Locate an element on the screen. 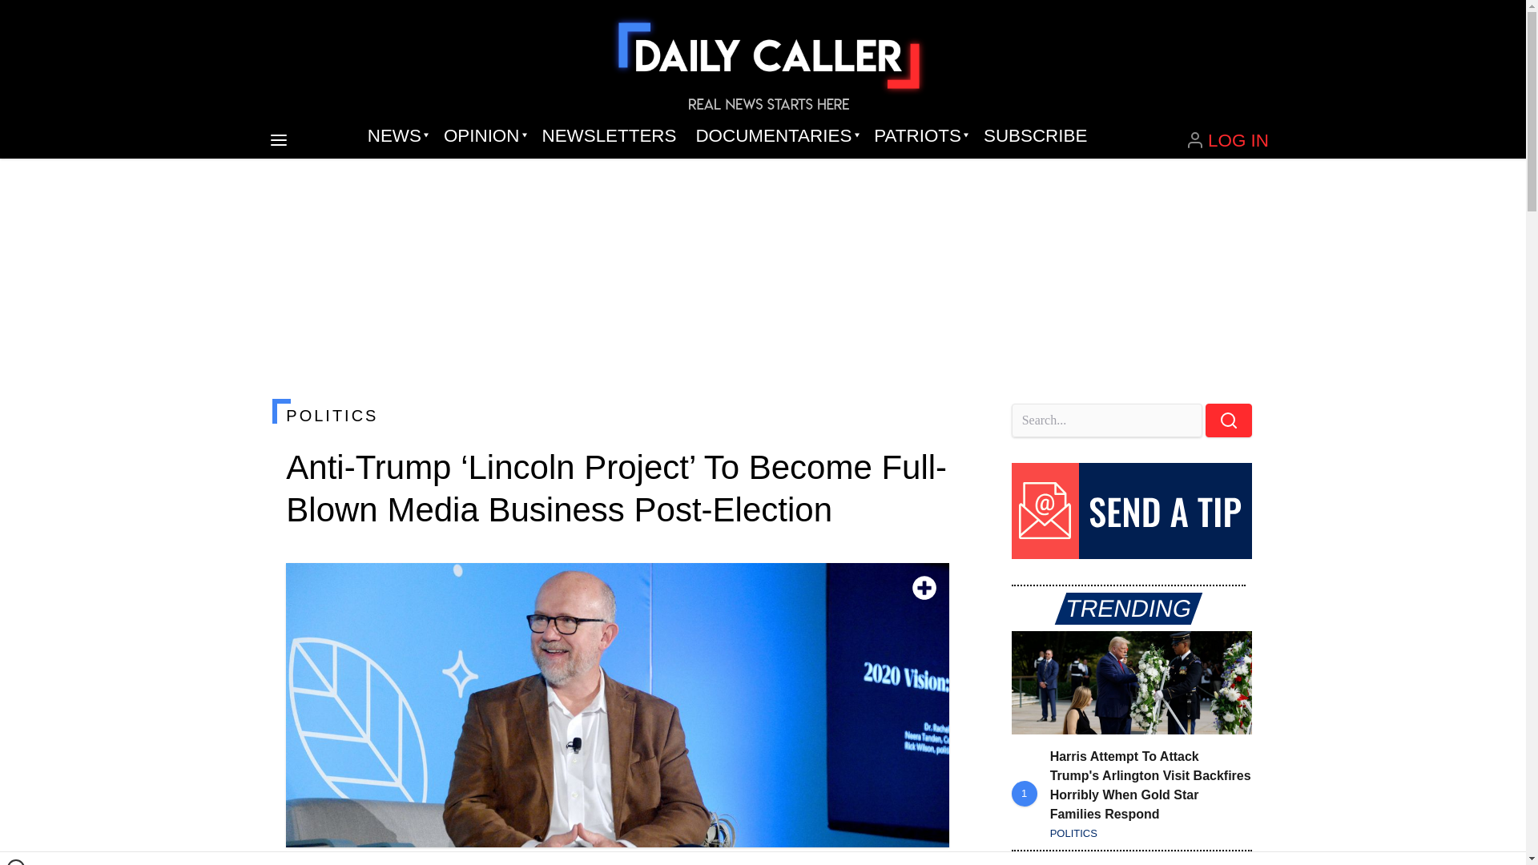 The image size is (1538, 865). NEWSLETTERS is located at coordinates (609, 136).